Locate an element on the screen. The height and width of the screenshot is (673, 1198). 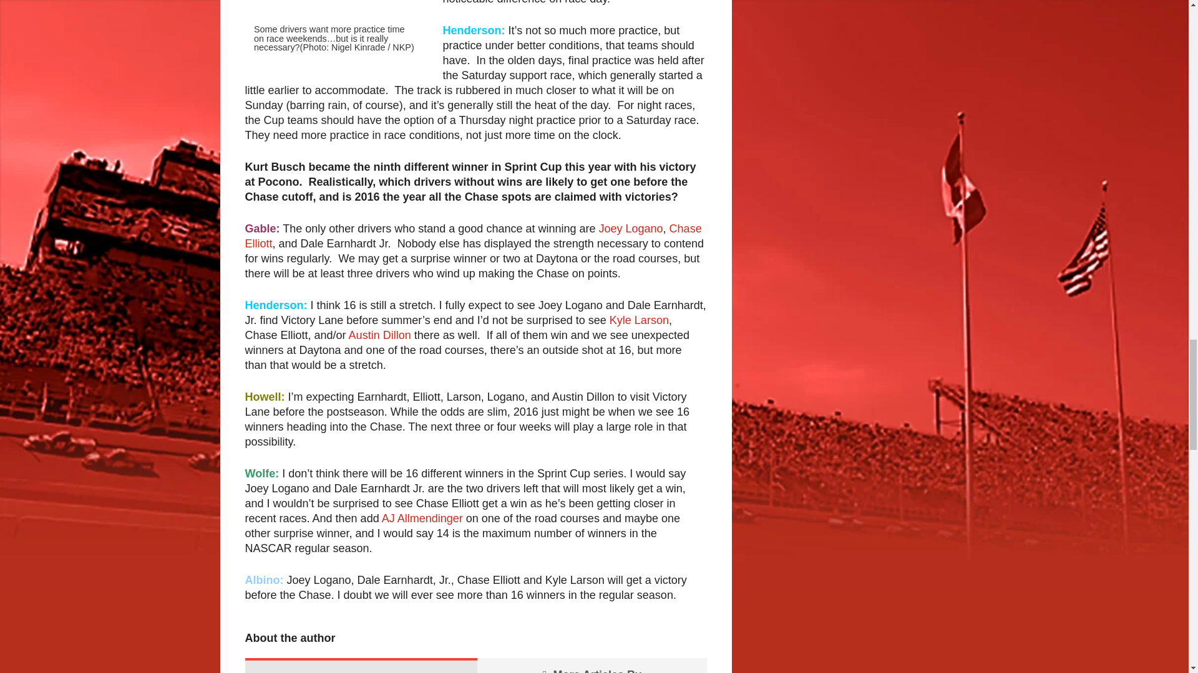
Kyle Larson is located at coordinates (639, 320).